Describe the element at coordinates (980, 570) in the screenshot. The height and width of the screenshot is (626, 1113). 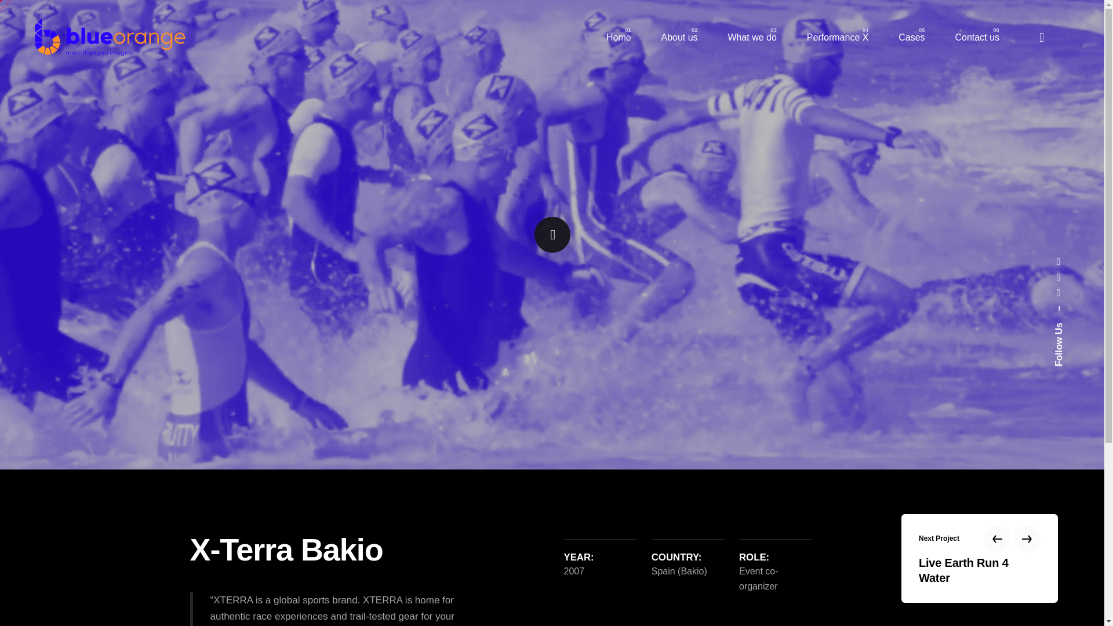
I see `Live Earth Run 4 Water` at that location.